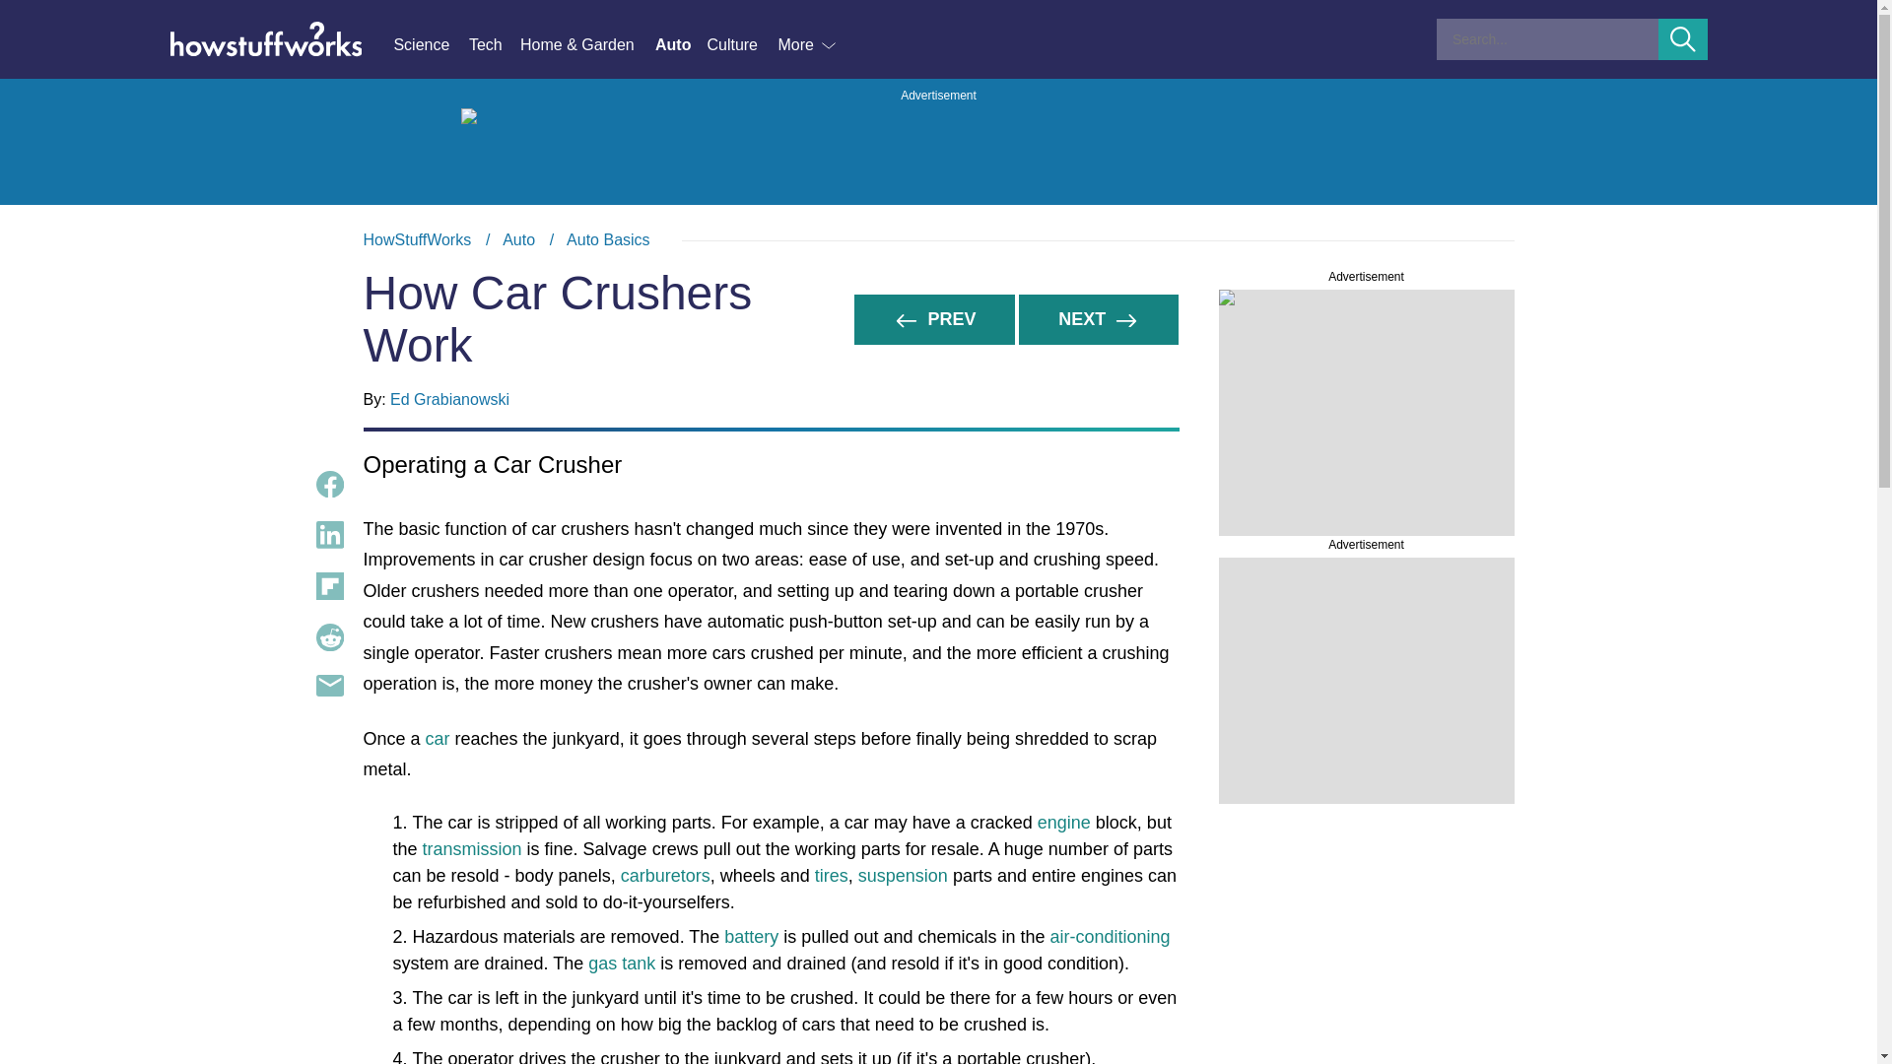 The image size is (1892, 1064). I want to click on More, so click(808, 45).